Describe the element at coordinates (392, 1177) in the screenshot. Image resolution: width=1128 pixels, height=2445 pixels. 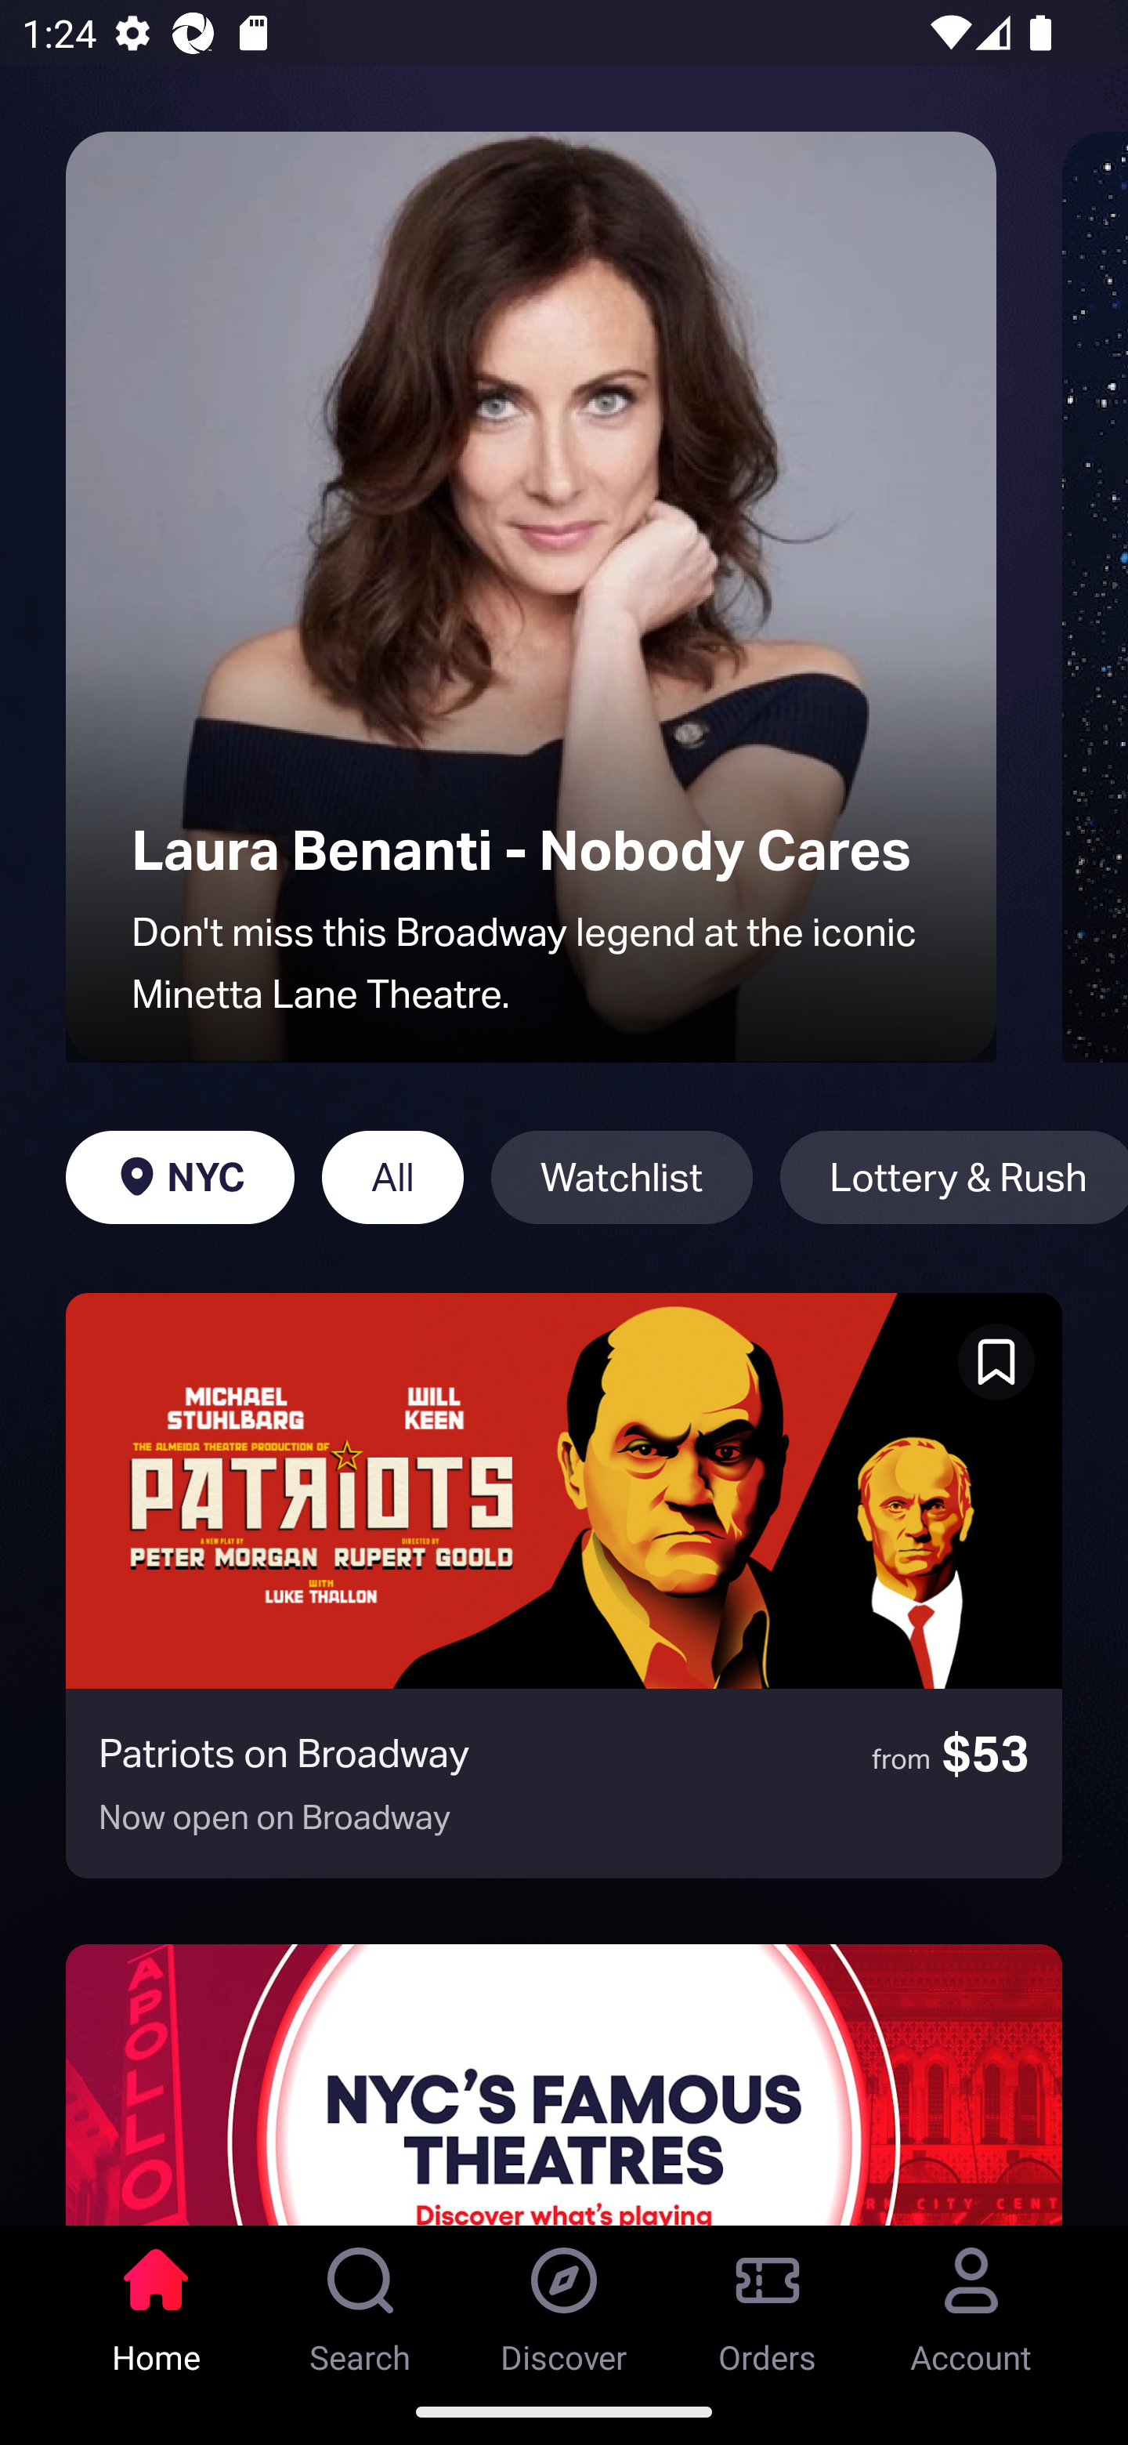
I see `All` at that location.